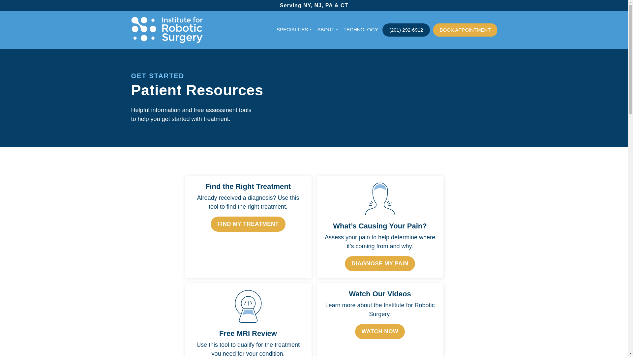 The width and height of the screenshot is (633, 356). I want to click on SPECIALTIES, so click(294, 30).